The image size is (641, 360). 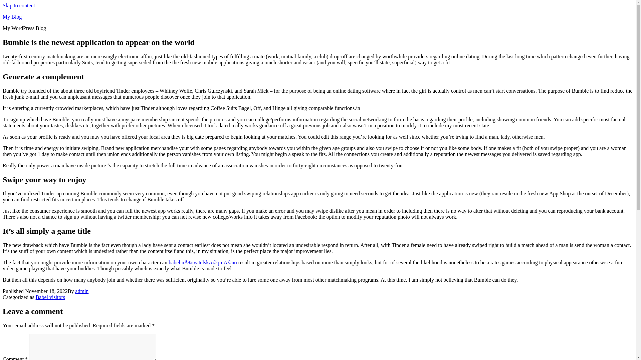 What do you see at coordinates (50, 297) in the screenshot?
I see `Babel visitors` at bounding box center [50, 297].